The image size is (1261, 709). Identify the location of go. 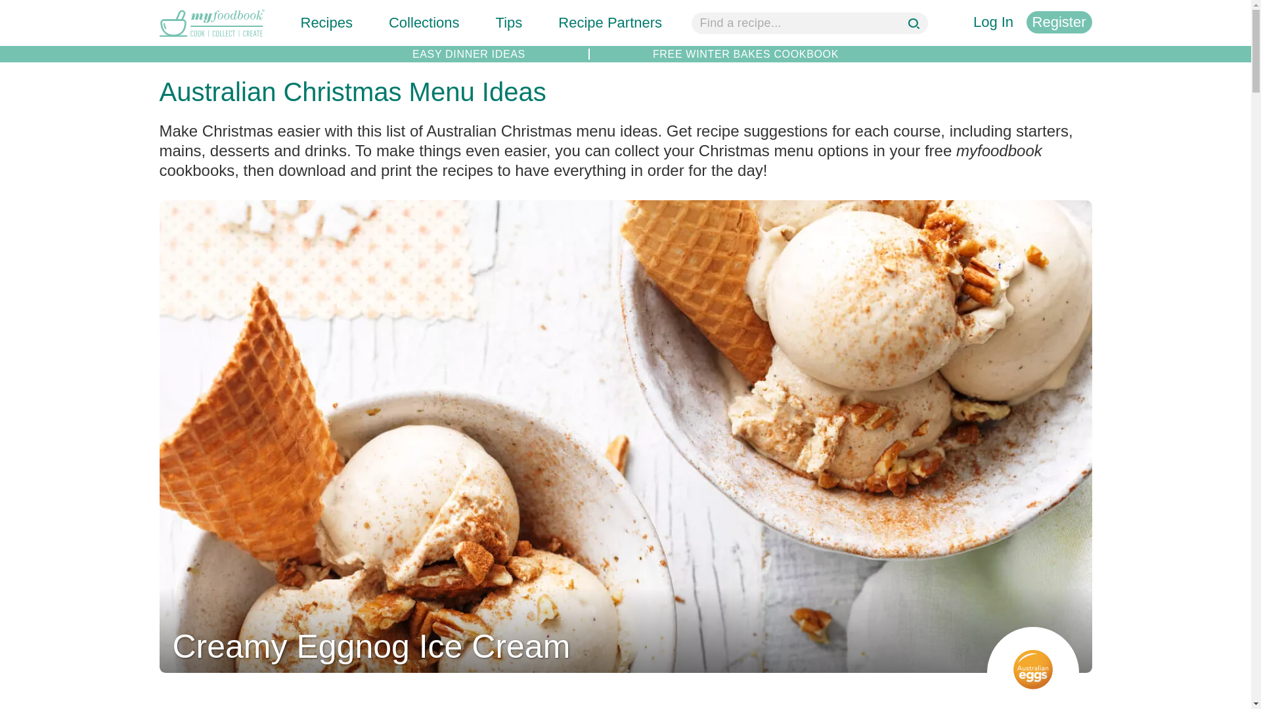
(916, 25).